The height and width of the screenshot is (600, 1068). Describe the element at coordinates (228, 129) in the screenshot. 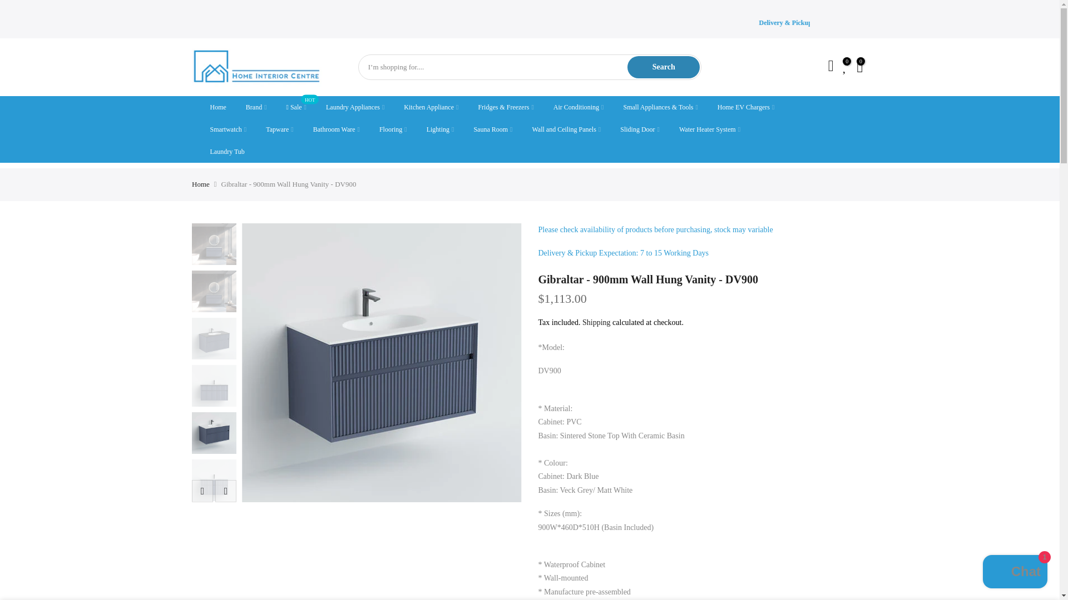

I see `Smartwatch` at that location.